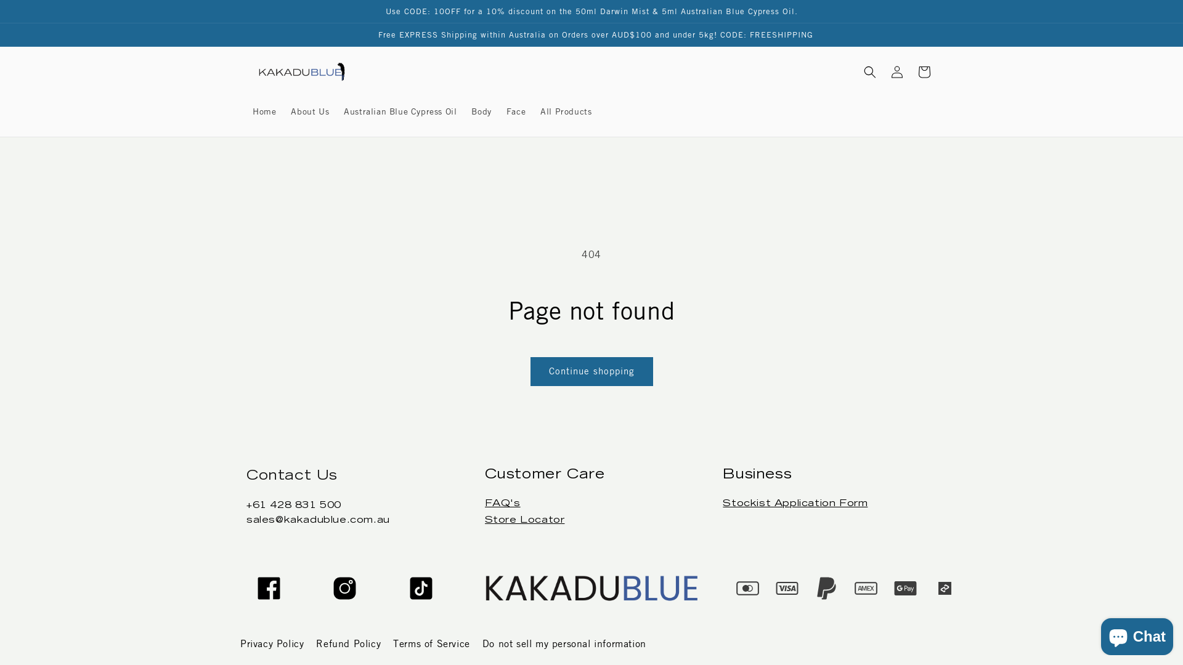 Image resolution: width=1183 pixels, height=665 pixels. What do you see at coordinates (310, 111) in the screenshot?
I see `About Us` at bounding box center [310, 111].